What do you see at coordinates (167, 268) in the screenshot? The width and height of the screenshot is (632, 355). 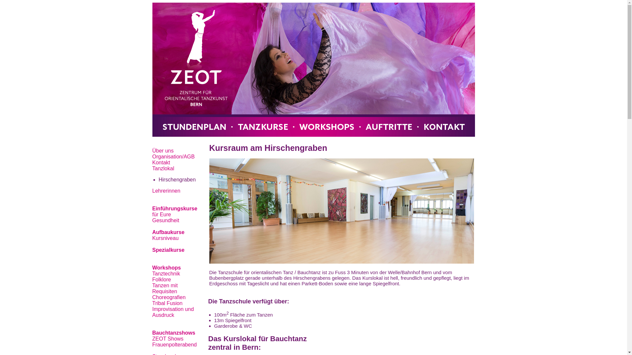 I see `Workshops` at bounding box center [167, 268].